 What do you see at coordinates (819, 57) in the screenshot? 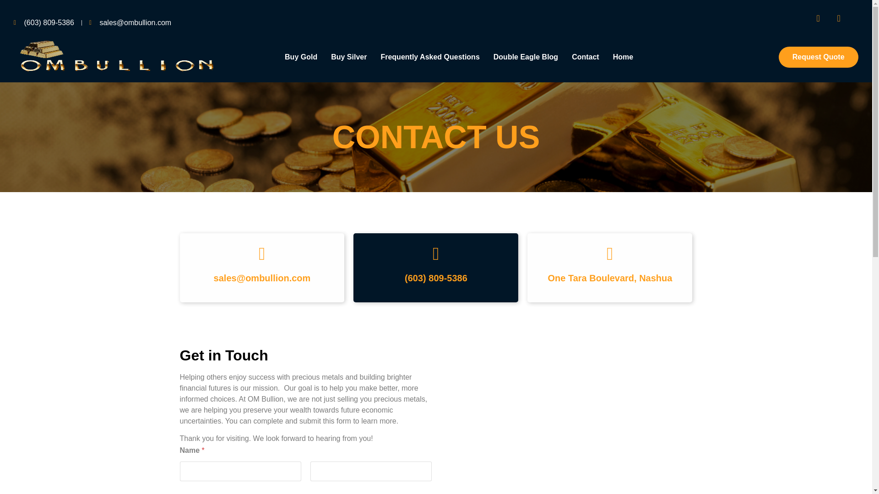
I see `Request Quote` at bounding box center [819, 57].